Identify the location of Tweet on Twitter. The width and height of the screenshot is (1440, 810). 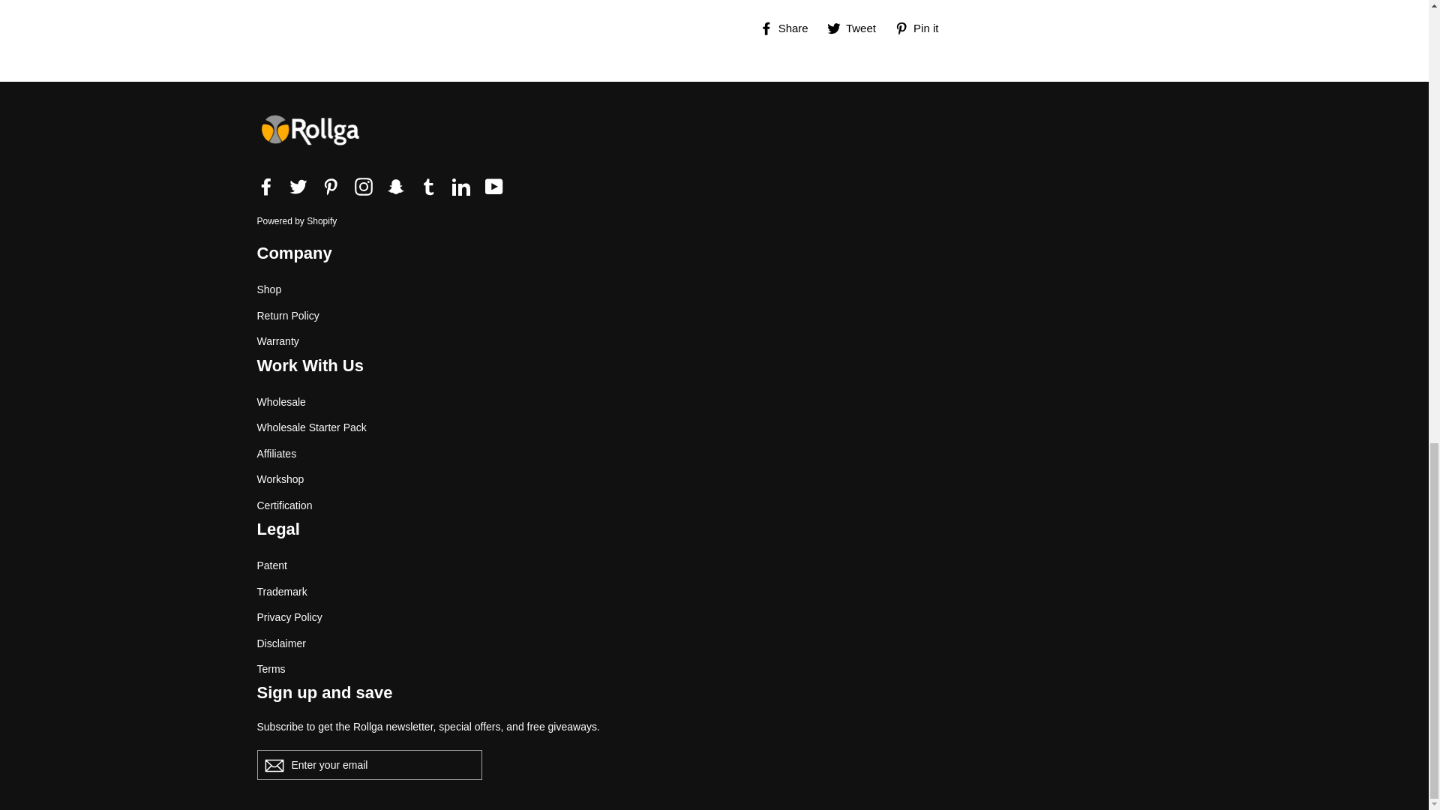
(856, 28).